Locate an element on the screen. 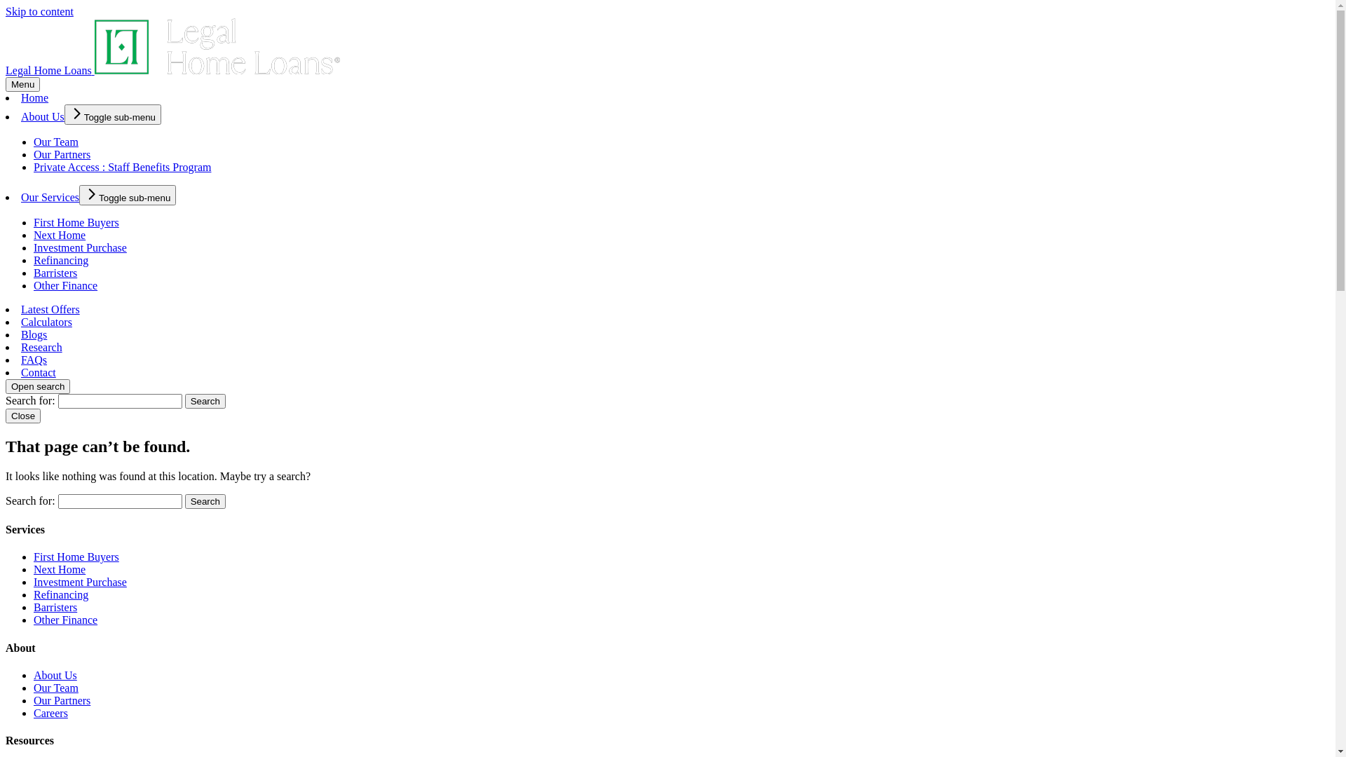  About Us is located at coordinates (43, 116).